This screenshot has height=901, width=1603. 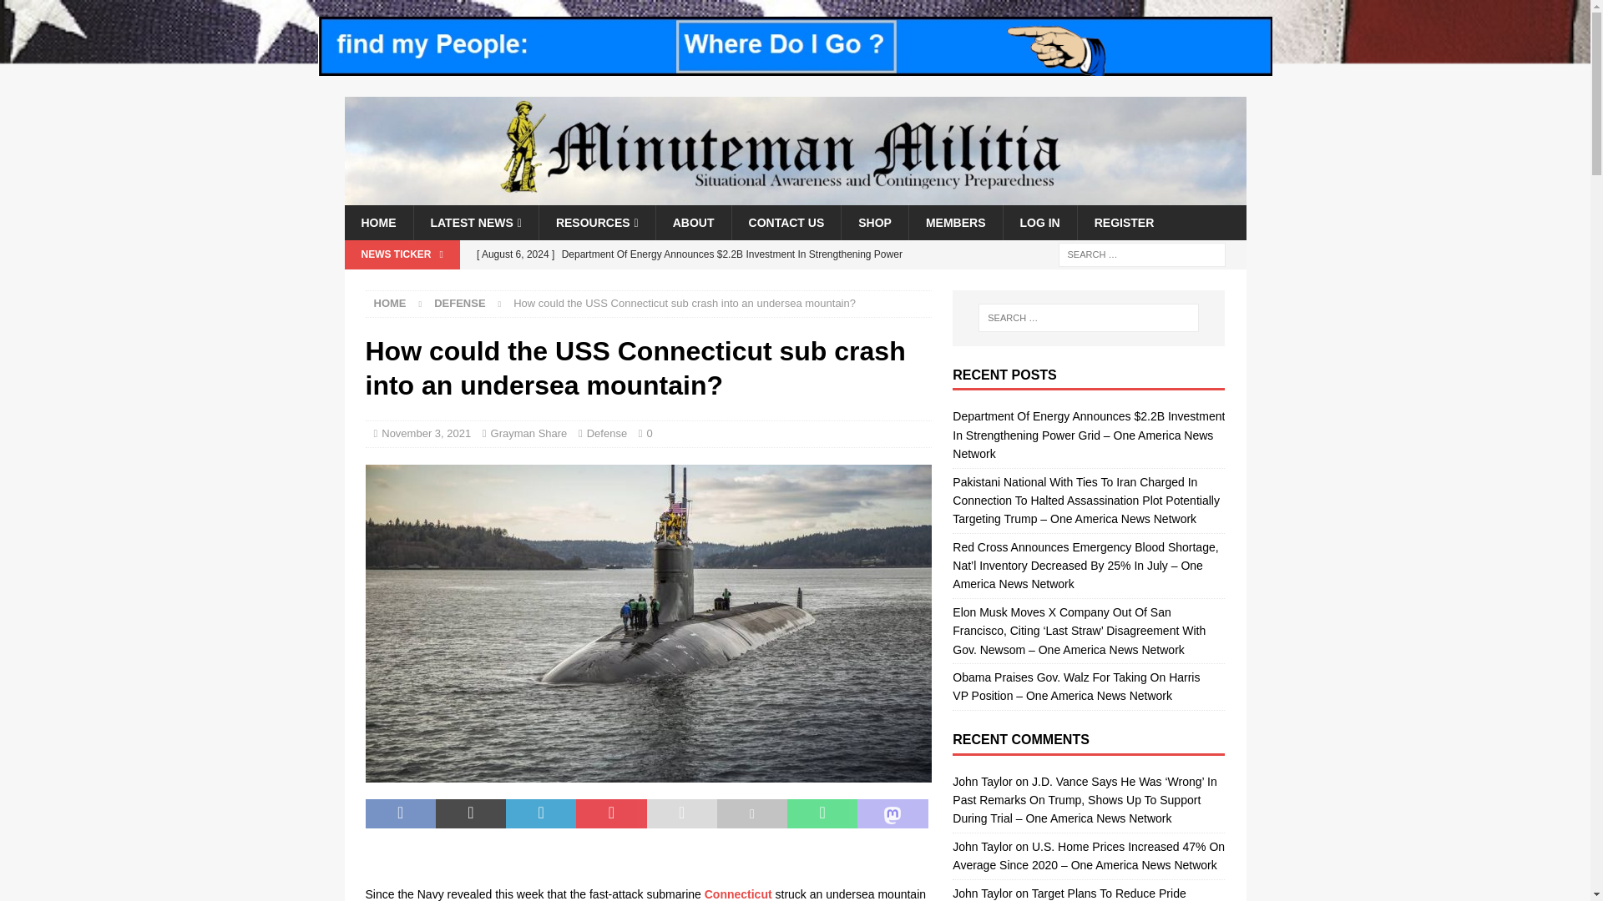 What do you see at coordinates (795, 194) in the screenshot?
I see `Minuteman Militia` at bounding box center [795, 194].